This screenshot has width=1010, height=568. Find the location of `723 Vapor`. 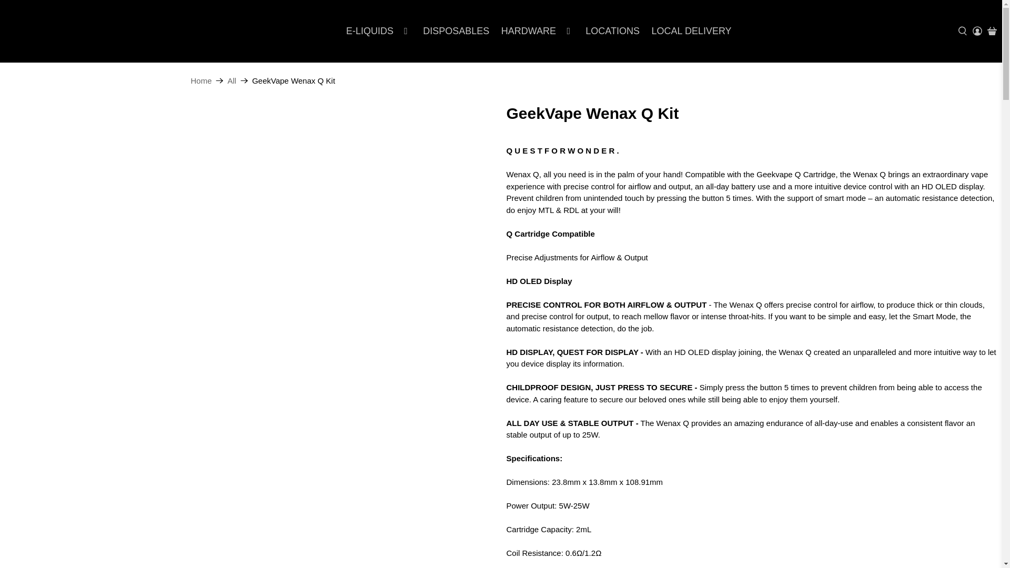

723 Vapor is located at coordinates (63, 31).